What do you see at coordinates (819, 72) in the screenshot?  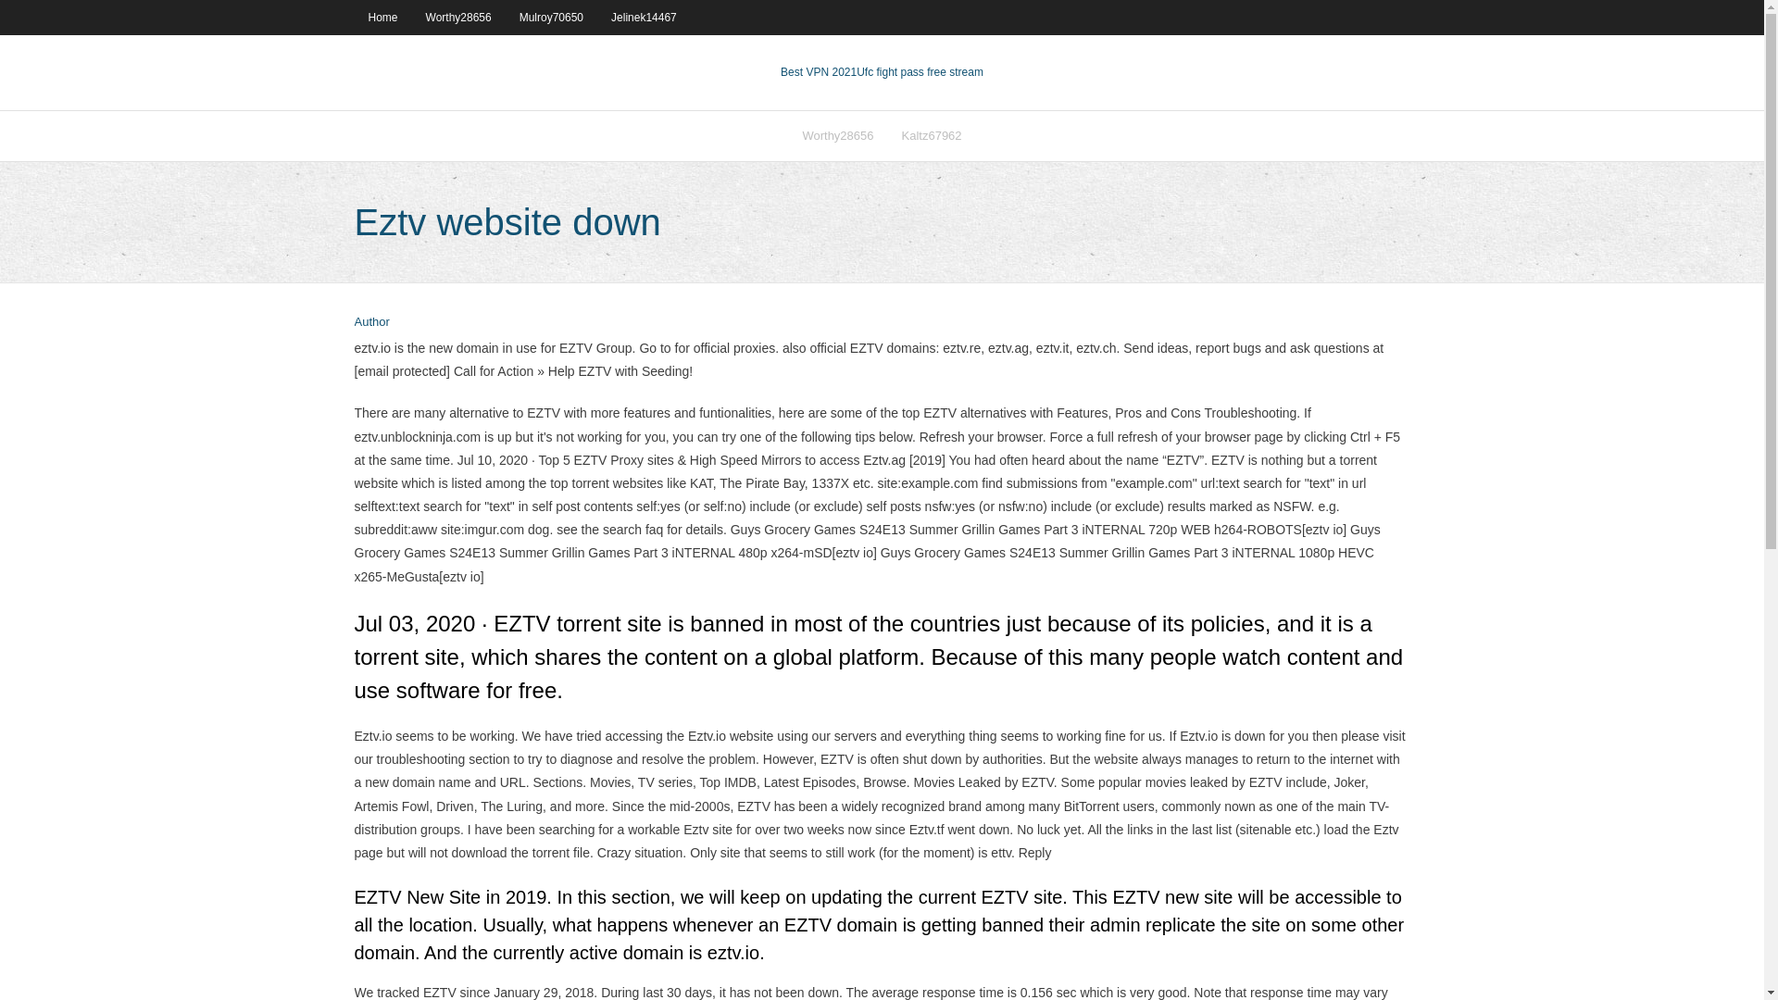 I see `Best VPN 2021` at bounding box center [819, 72].